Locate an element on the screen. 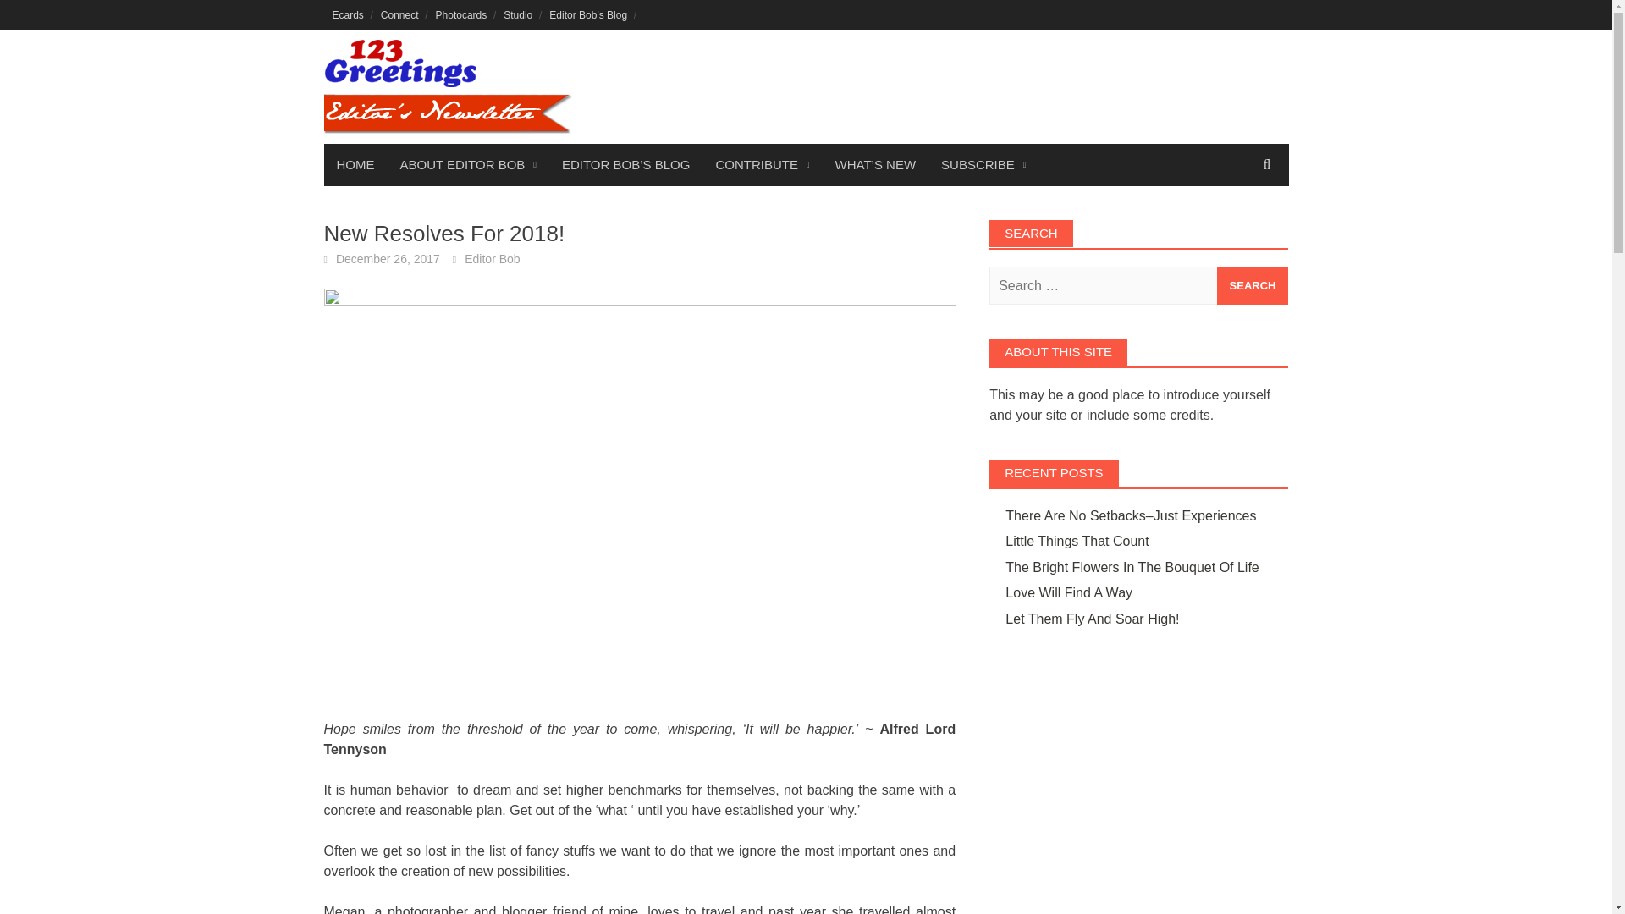  December 26, 2017 is located at coordinates (388, 259).